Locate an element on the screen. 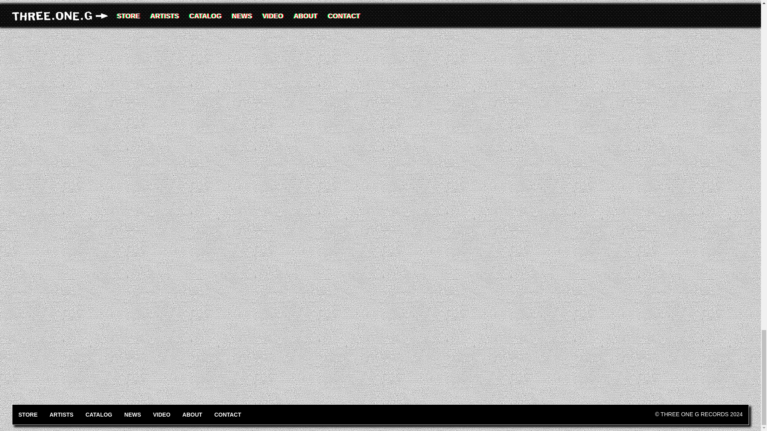 This screenshot has width=767, height=431. CATALOG is located at coordinates (99, 414).